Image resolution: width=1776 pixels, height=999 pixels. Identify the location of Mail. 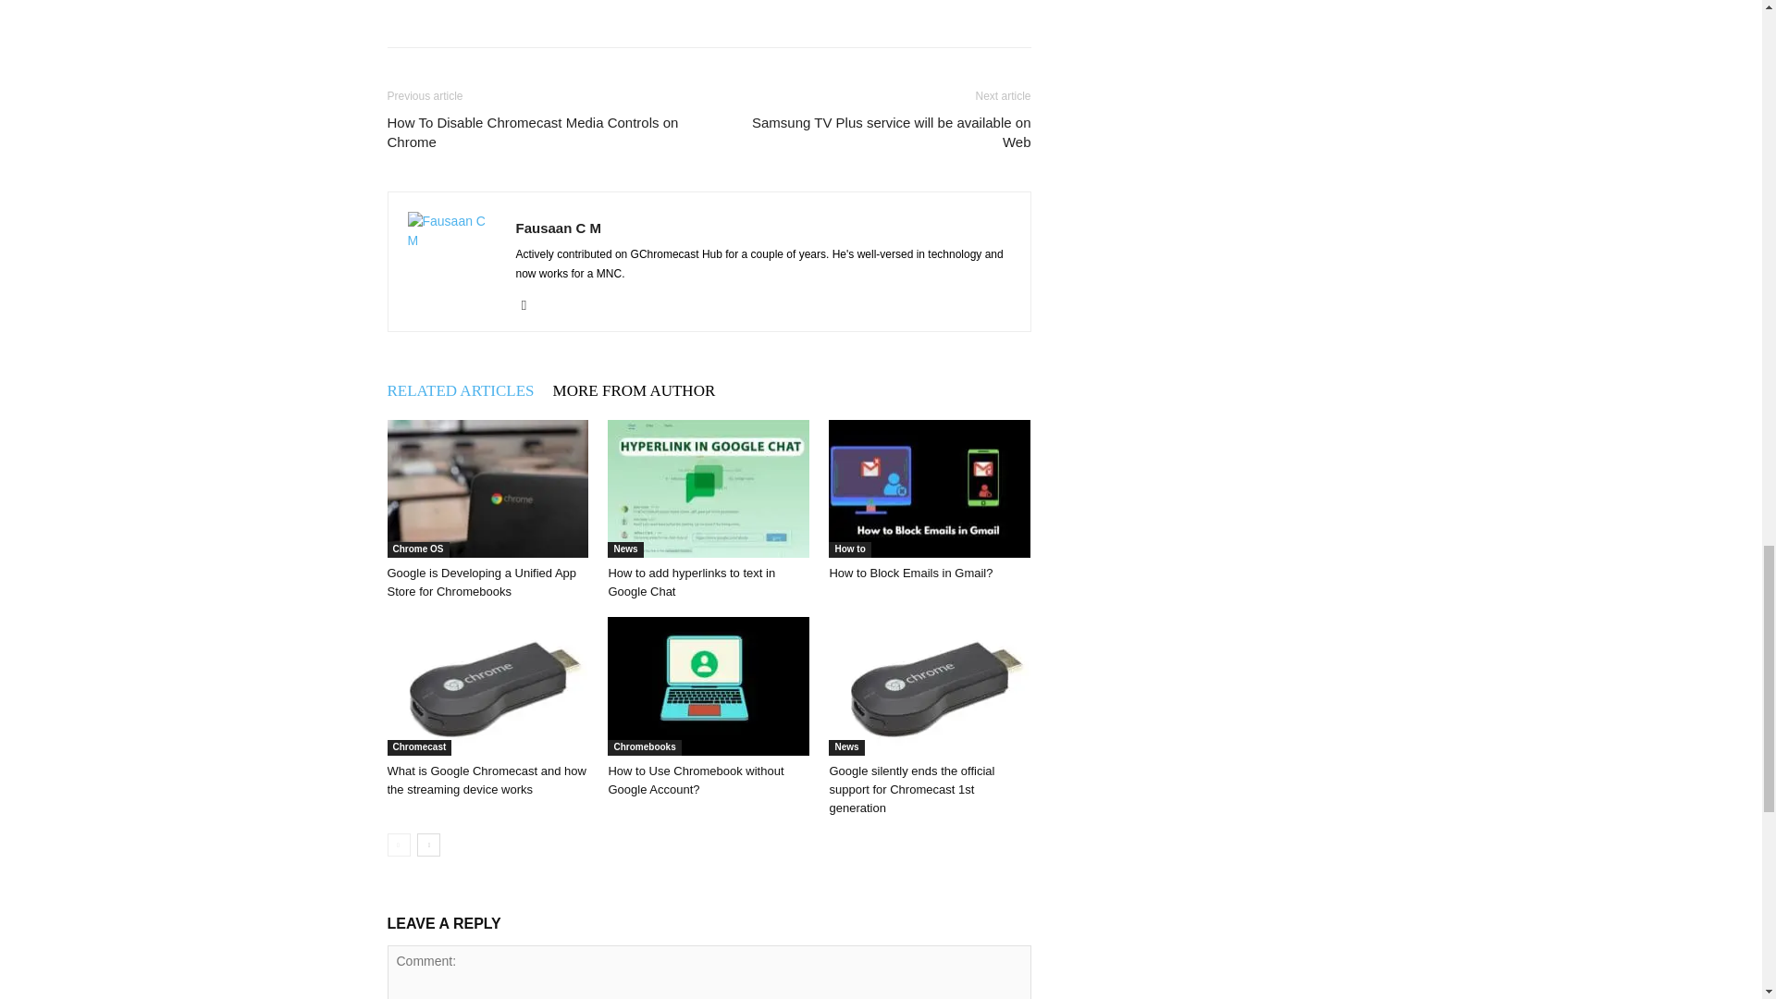
(531, 305).